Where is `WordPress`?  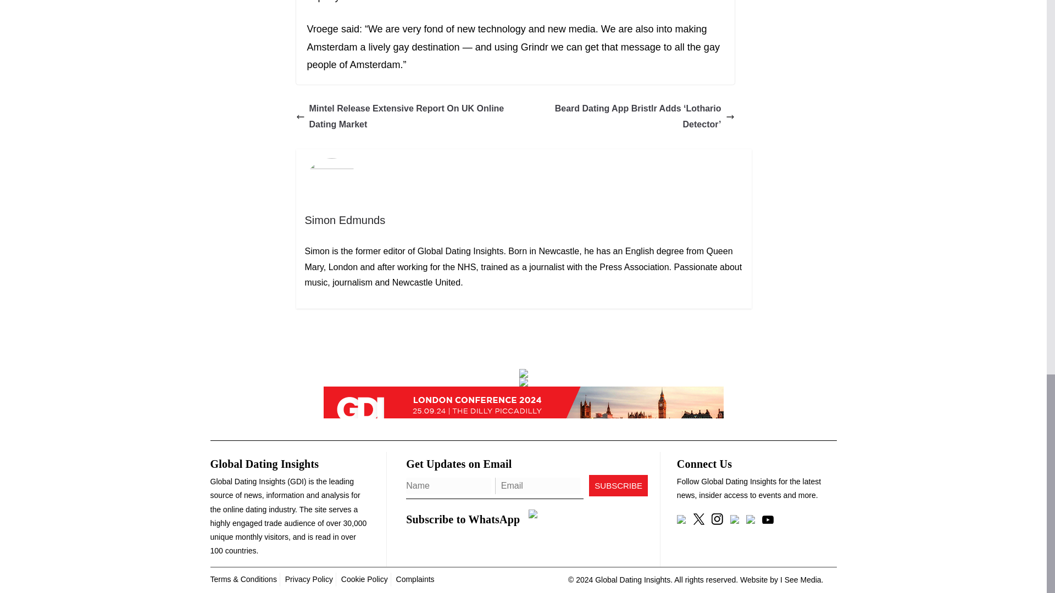 WordPress is located at coordinates (801, 579).